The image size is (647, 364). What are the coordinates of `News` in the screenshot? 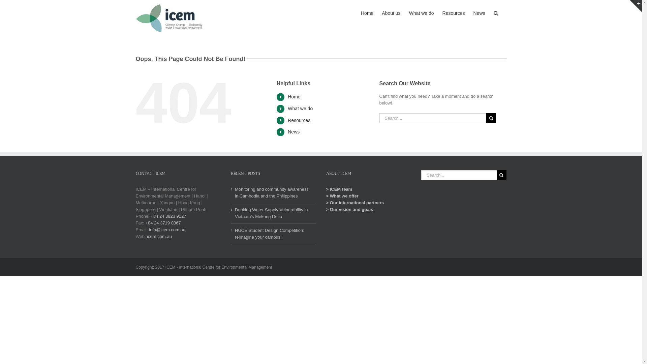 It's located at (294, 132).